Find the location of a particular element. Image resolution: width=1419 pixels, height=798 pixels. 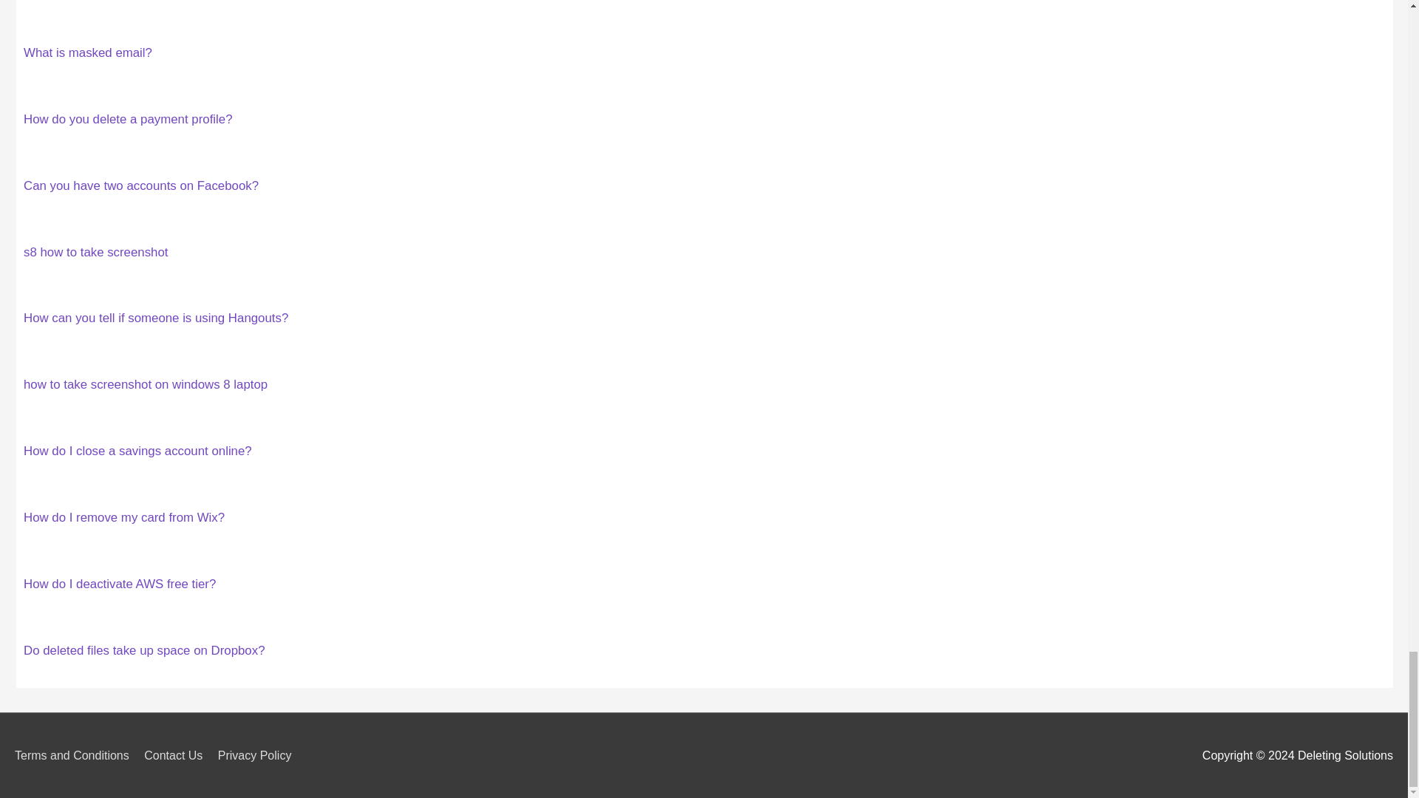

Can you have two accounts on Facebook? is located at coordinates (140, 185).